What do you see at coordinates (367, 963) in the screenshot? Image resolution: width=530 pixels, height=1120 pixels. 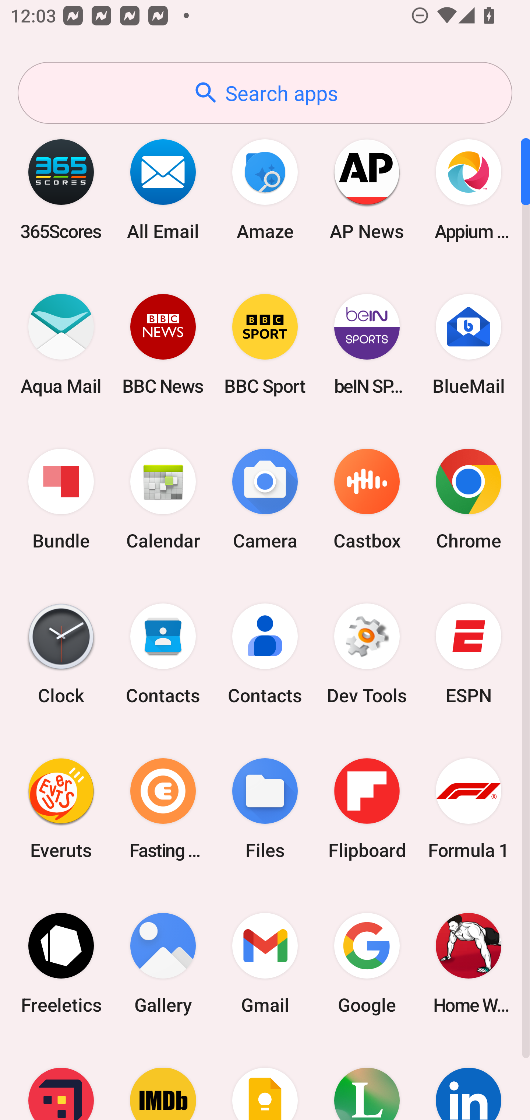 I see `Google` at bounding box center [367, 963].